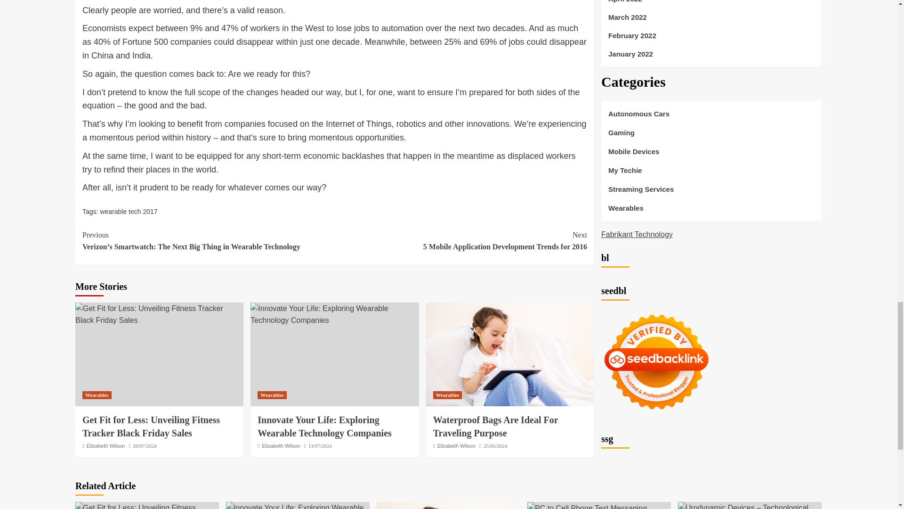 The image size is (904, 509). What do you see at coordinates (495, 426) in the screenshot?
I see `Elizabeth Wilson` at bounding box center [495, 426].